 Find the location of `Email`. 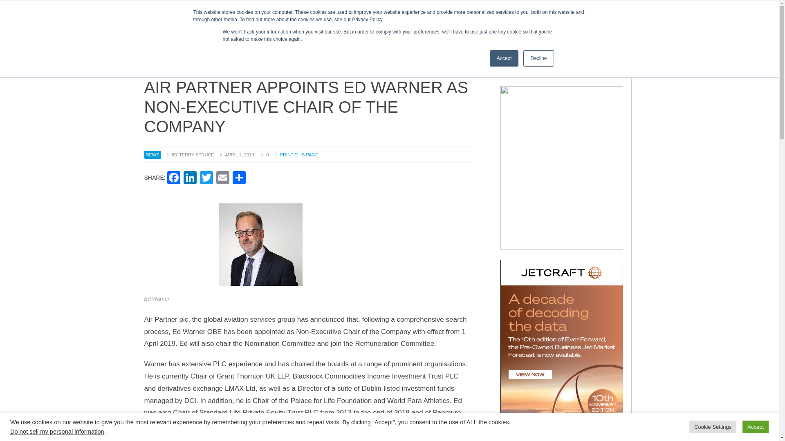

Email is located at coordinates (222, 178).